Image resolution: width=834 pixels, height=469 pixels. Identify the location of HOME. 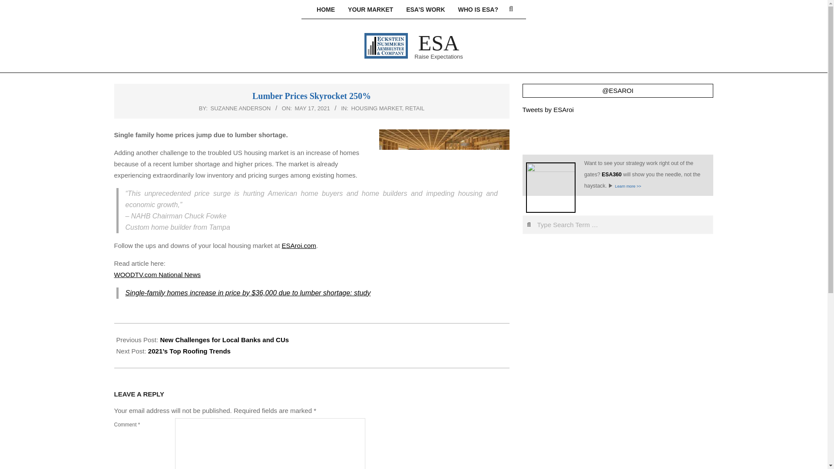
(326, 10).